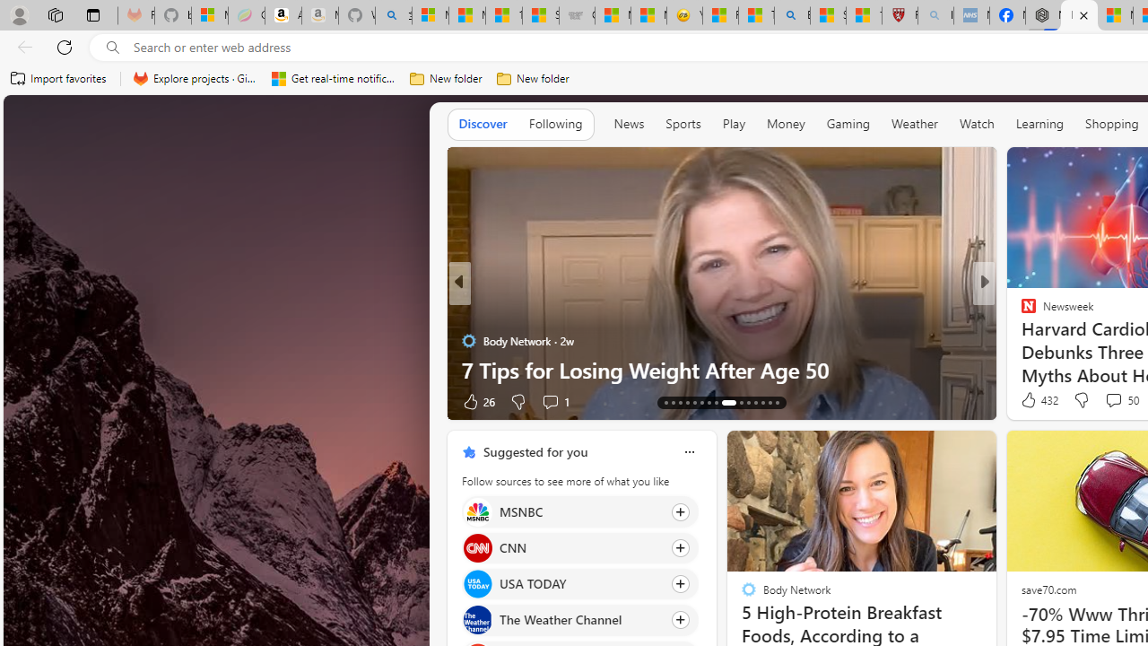 The image size is (1148, 646). What do you see at coordinates (483, 124) in the screenshot?
I see `Discover` at bounding box center [483, 124].